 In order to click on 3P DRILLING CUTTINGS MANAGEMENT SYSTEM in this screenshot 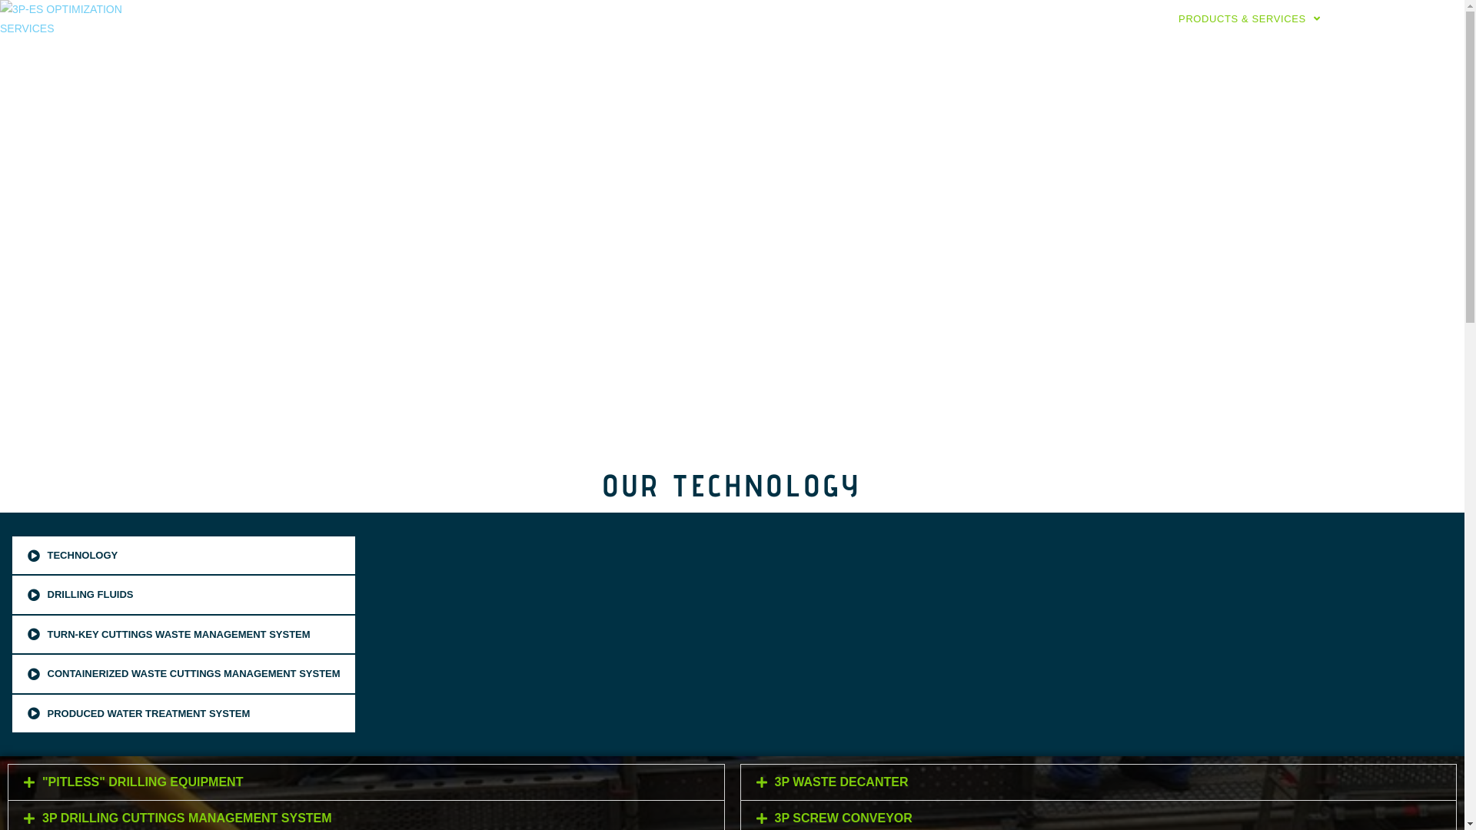, I will do `click(188, 818)`.